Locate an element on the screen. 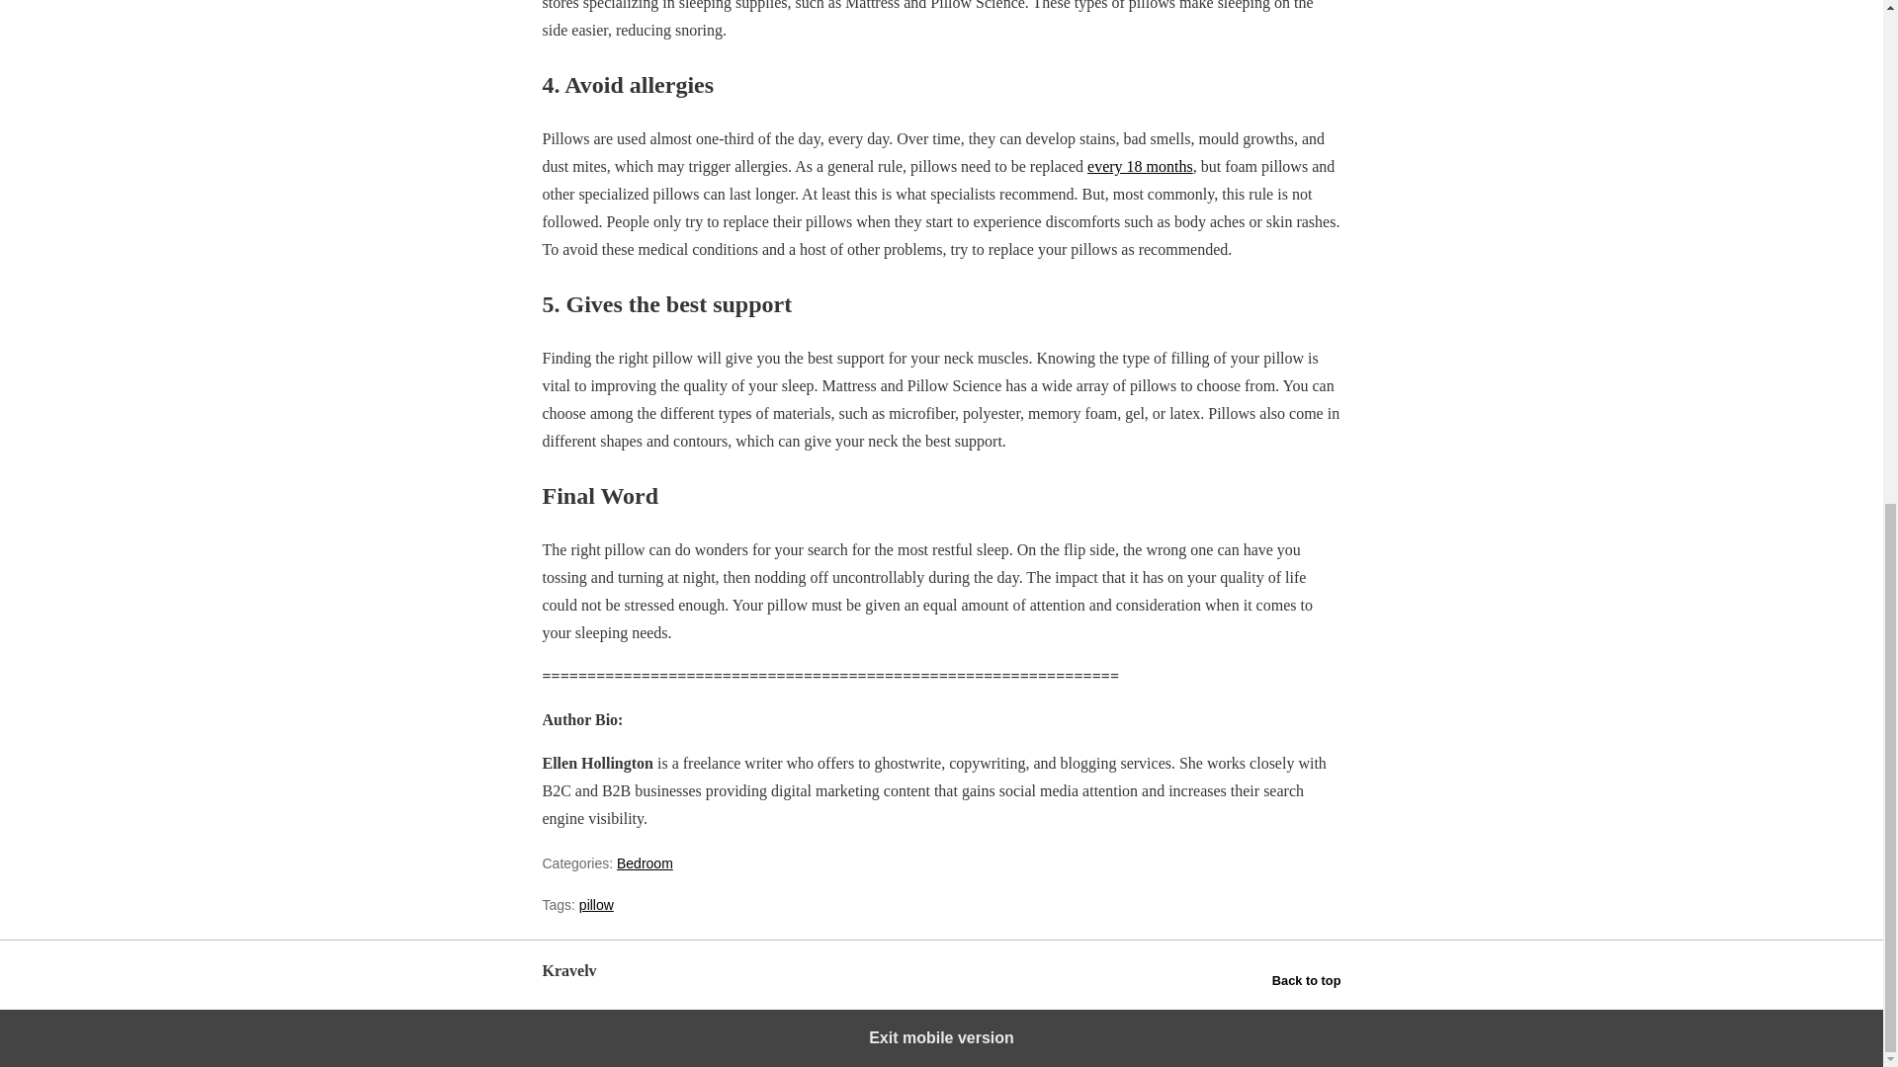 The width and height of the screenshot is (1898, 1067). pillow is located at coordinates (595, 905).